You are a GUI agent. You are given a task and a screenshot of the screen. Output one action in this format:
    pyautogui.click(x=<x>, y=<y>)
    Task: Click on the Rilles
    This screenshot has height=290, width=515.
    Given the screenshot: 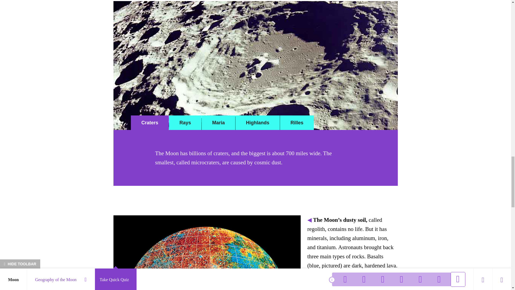 What is the action you would take?
    pyautogui.click(x=297, y=122)
    